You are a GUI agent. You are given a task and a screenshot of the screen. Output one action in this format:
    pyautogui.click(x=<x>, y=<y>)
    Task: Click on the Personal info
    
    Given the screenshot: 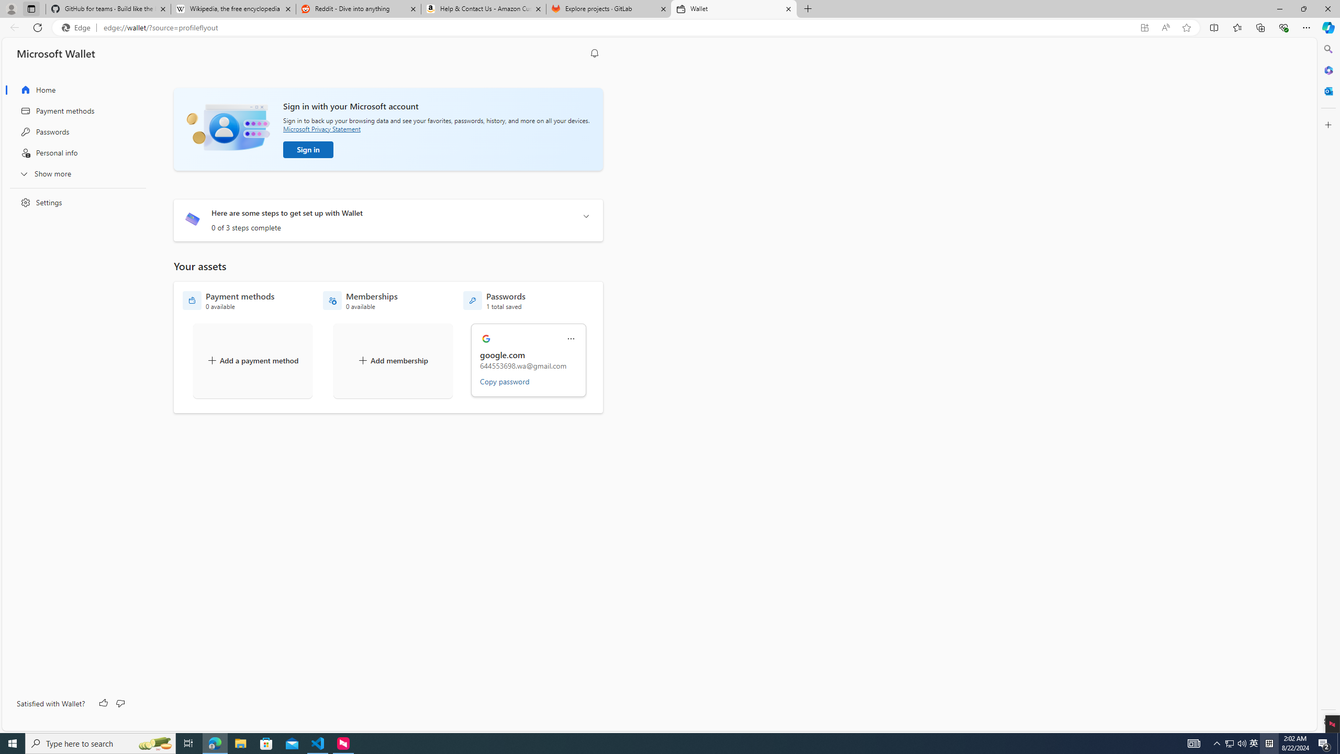 What is the action you would take?
    pyautogui.click(x=75, y=152)
    